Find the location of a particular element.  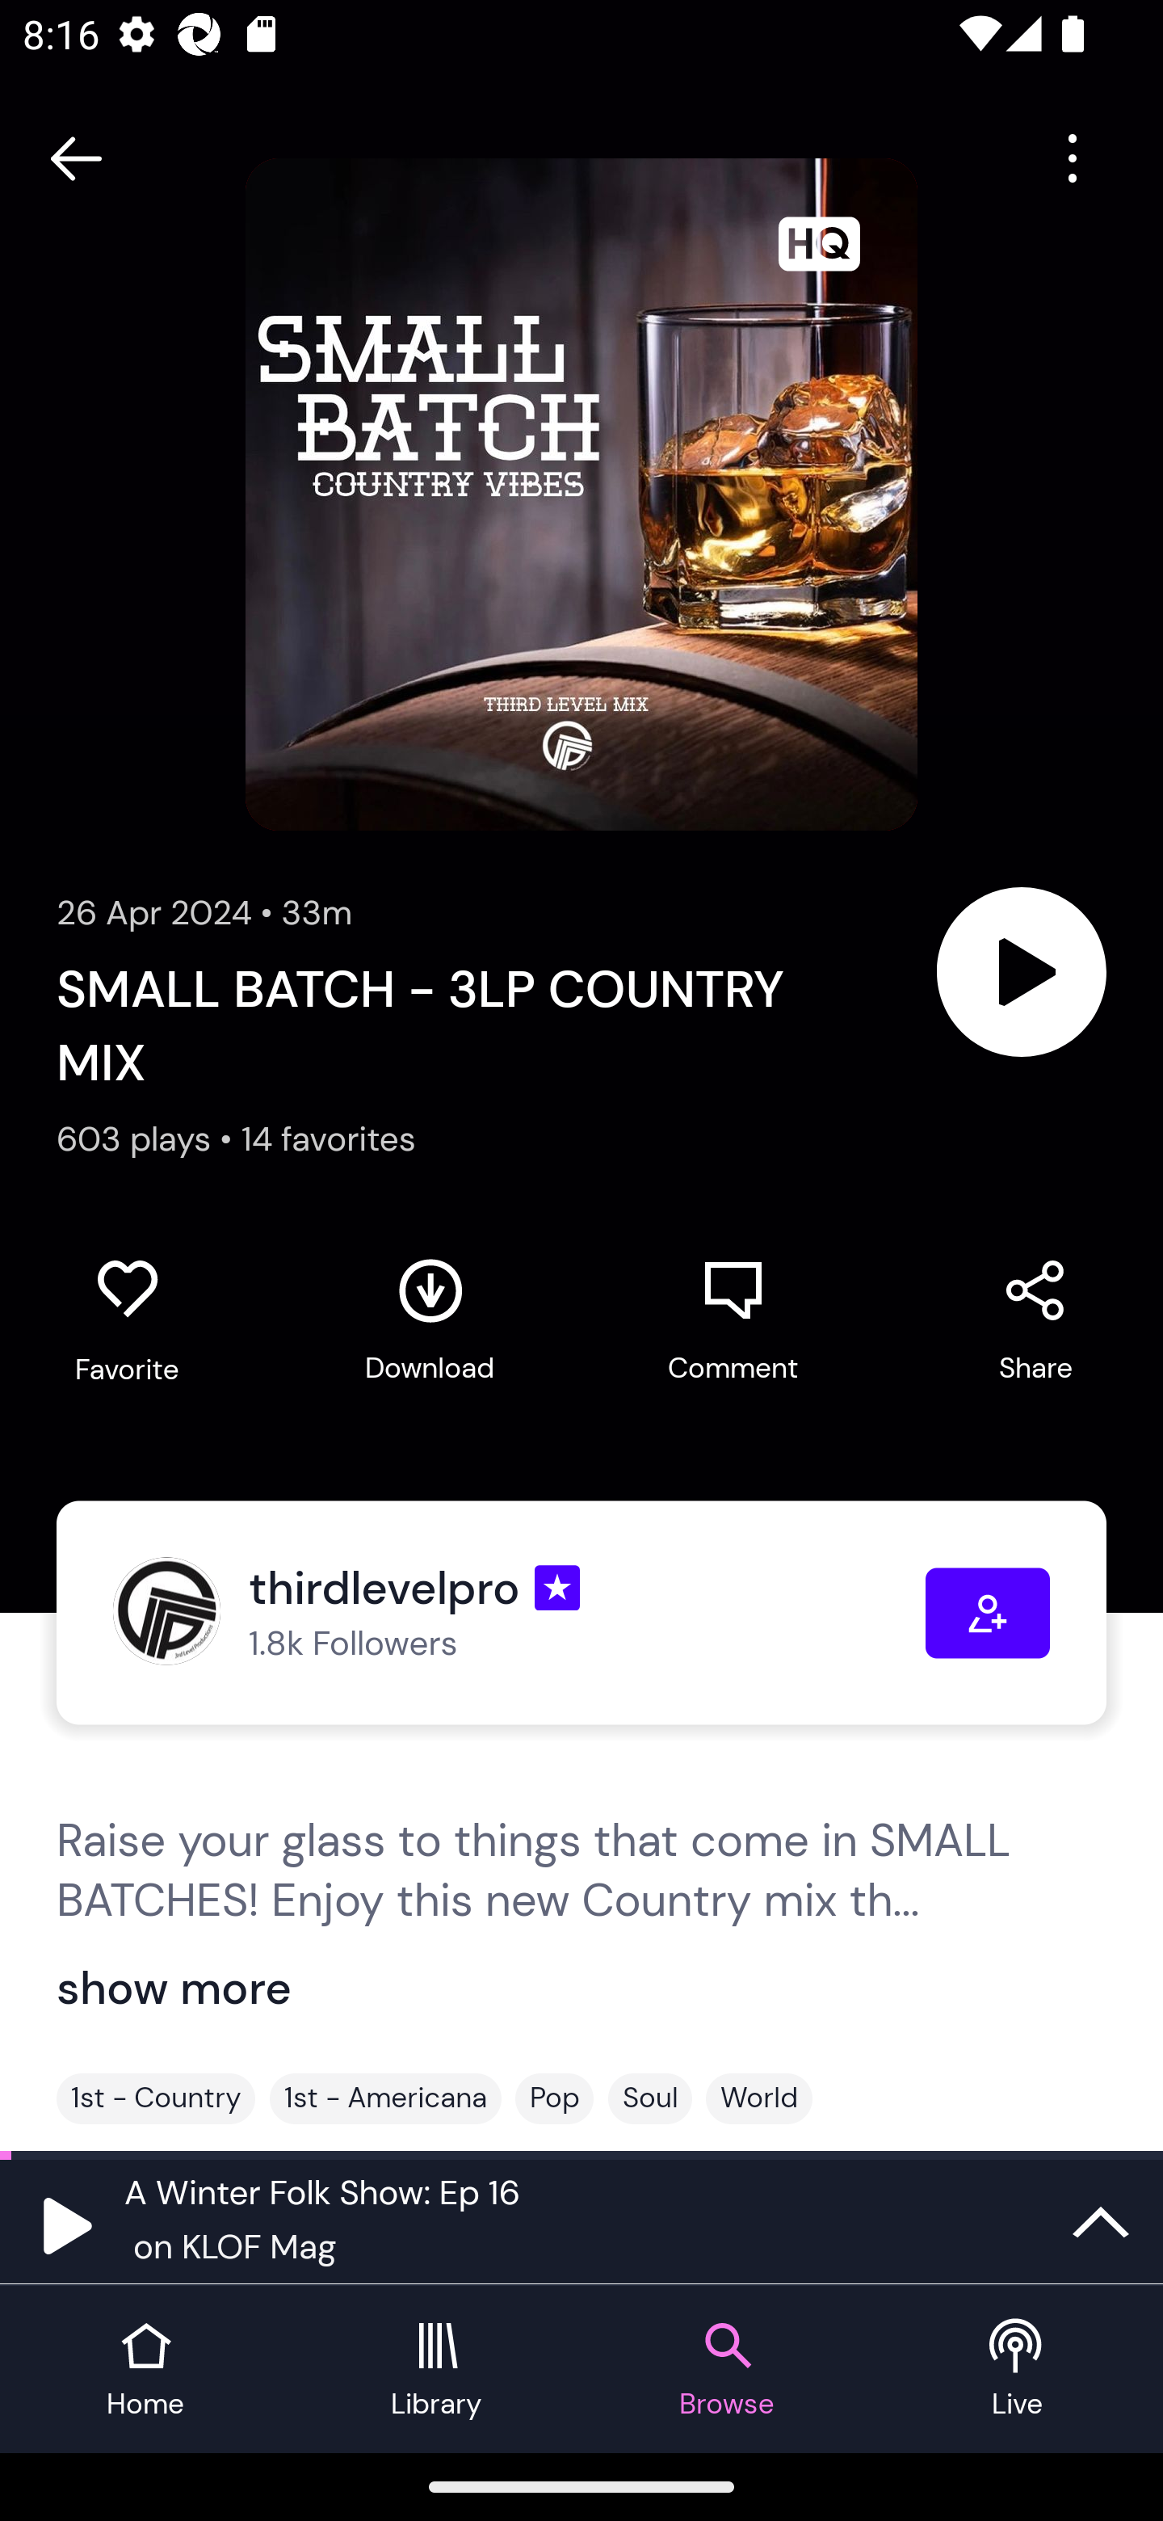

Favorite is located at coordinates (127, 1322).